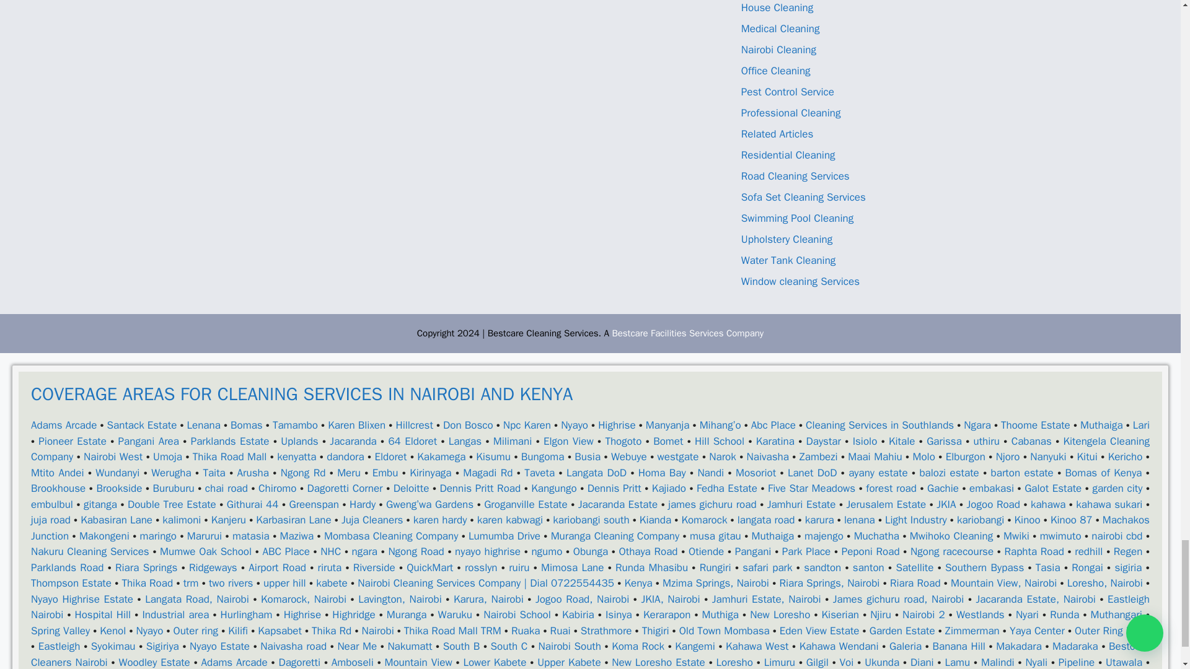 The width and height of the screenshot is (1190, 669). What do you see at coordinates (357, 425) in the screenshot?
I see `Karen Blixen` at bounding box center [357, 425].